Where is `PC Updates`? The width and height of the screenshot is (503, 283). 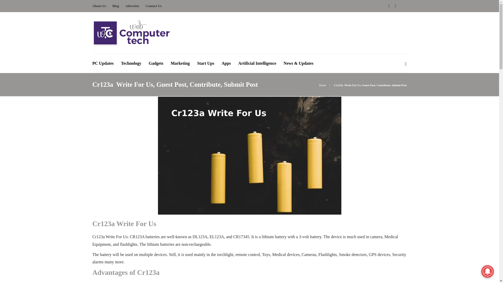
PC Updates is located at coordinates (103, 63).